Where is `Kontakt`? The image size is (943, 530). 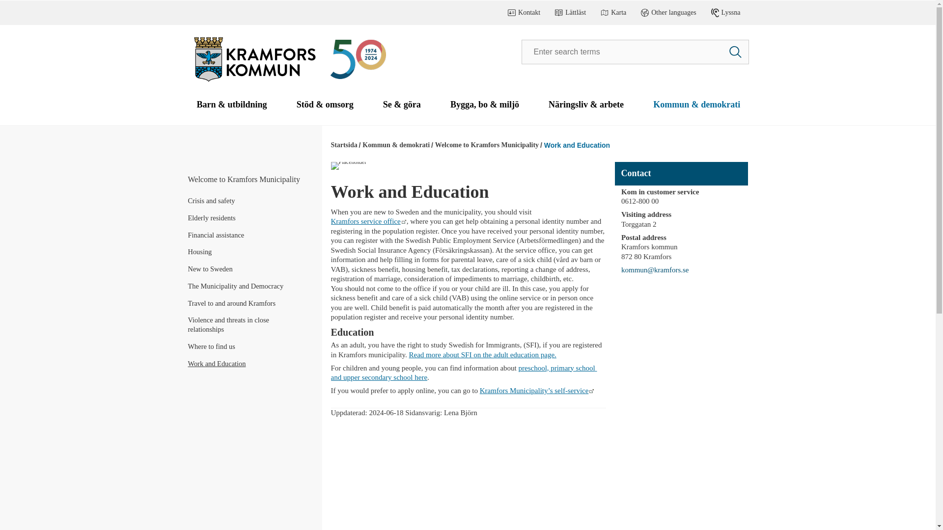 Kontakt is located at coordinates (524, 13).